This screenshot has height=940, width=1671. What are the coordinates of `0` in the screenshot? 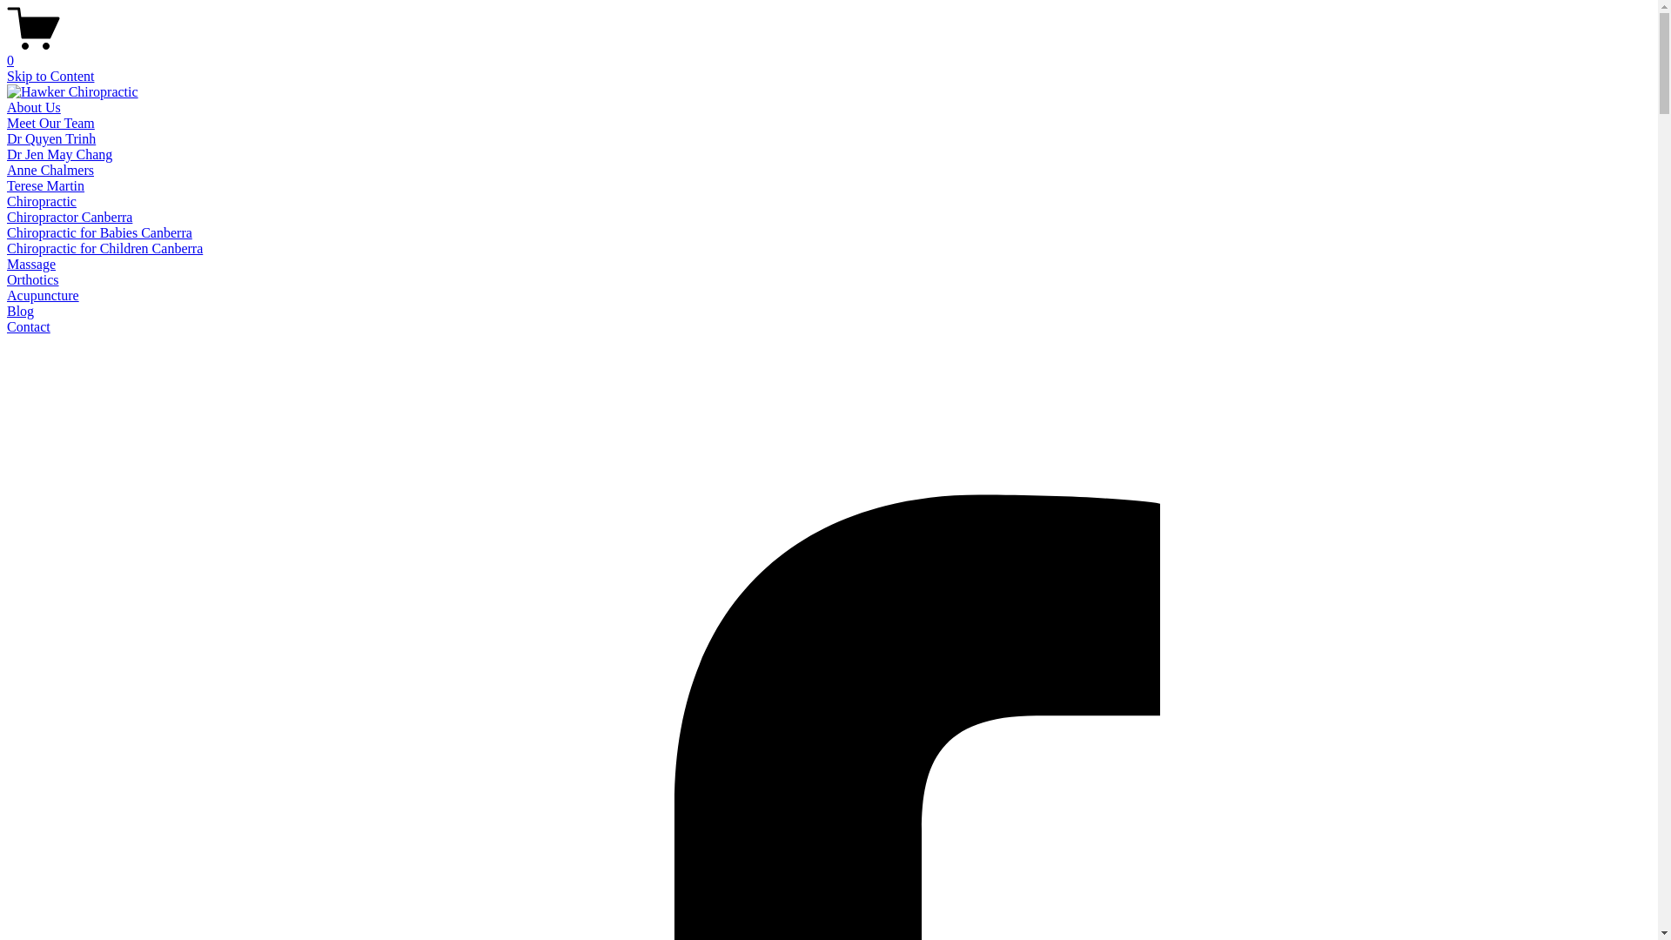 It's located at (829, 53).